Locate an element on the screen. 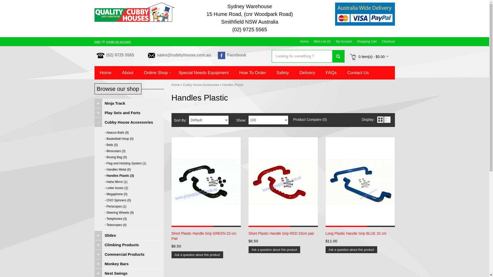  Wish List (0) is located at coordinates (322, 42).